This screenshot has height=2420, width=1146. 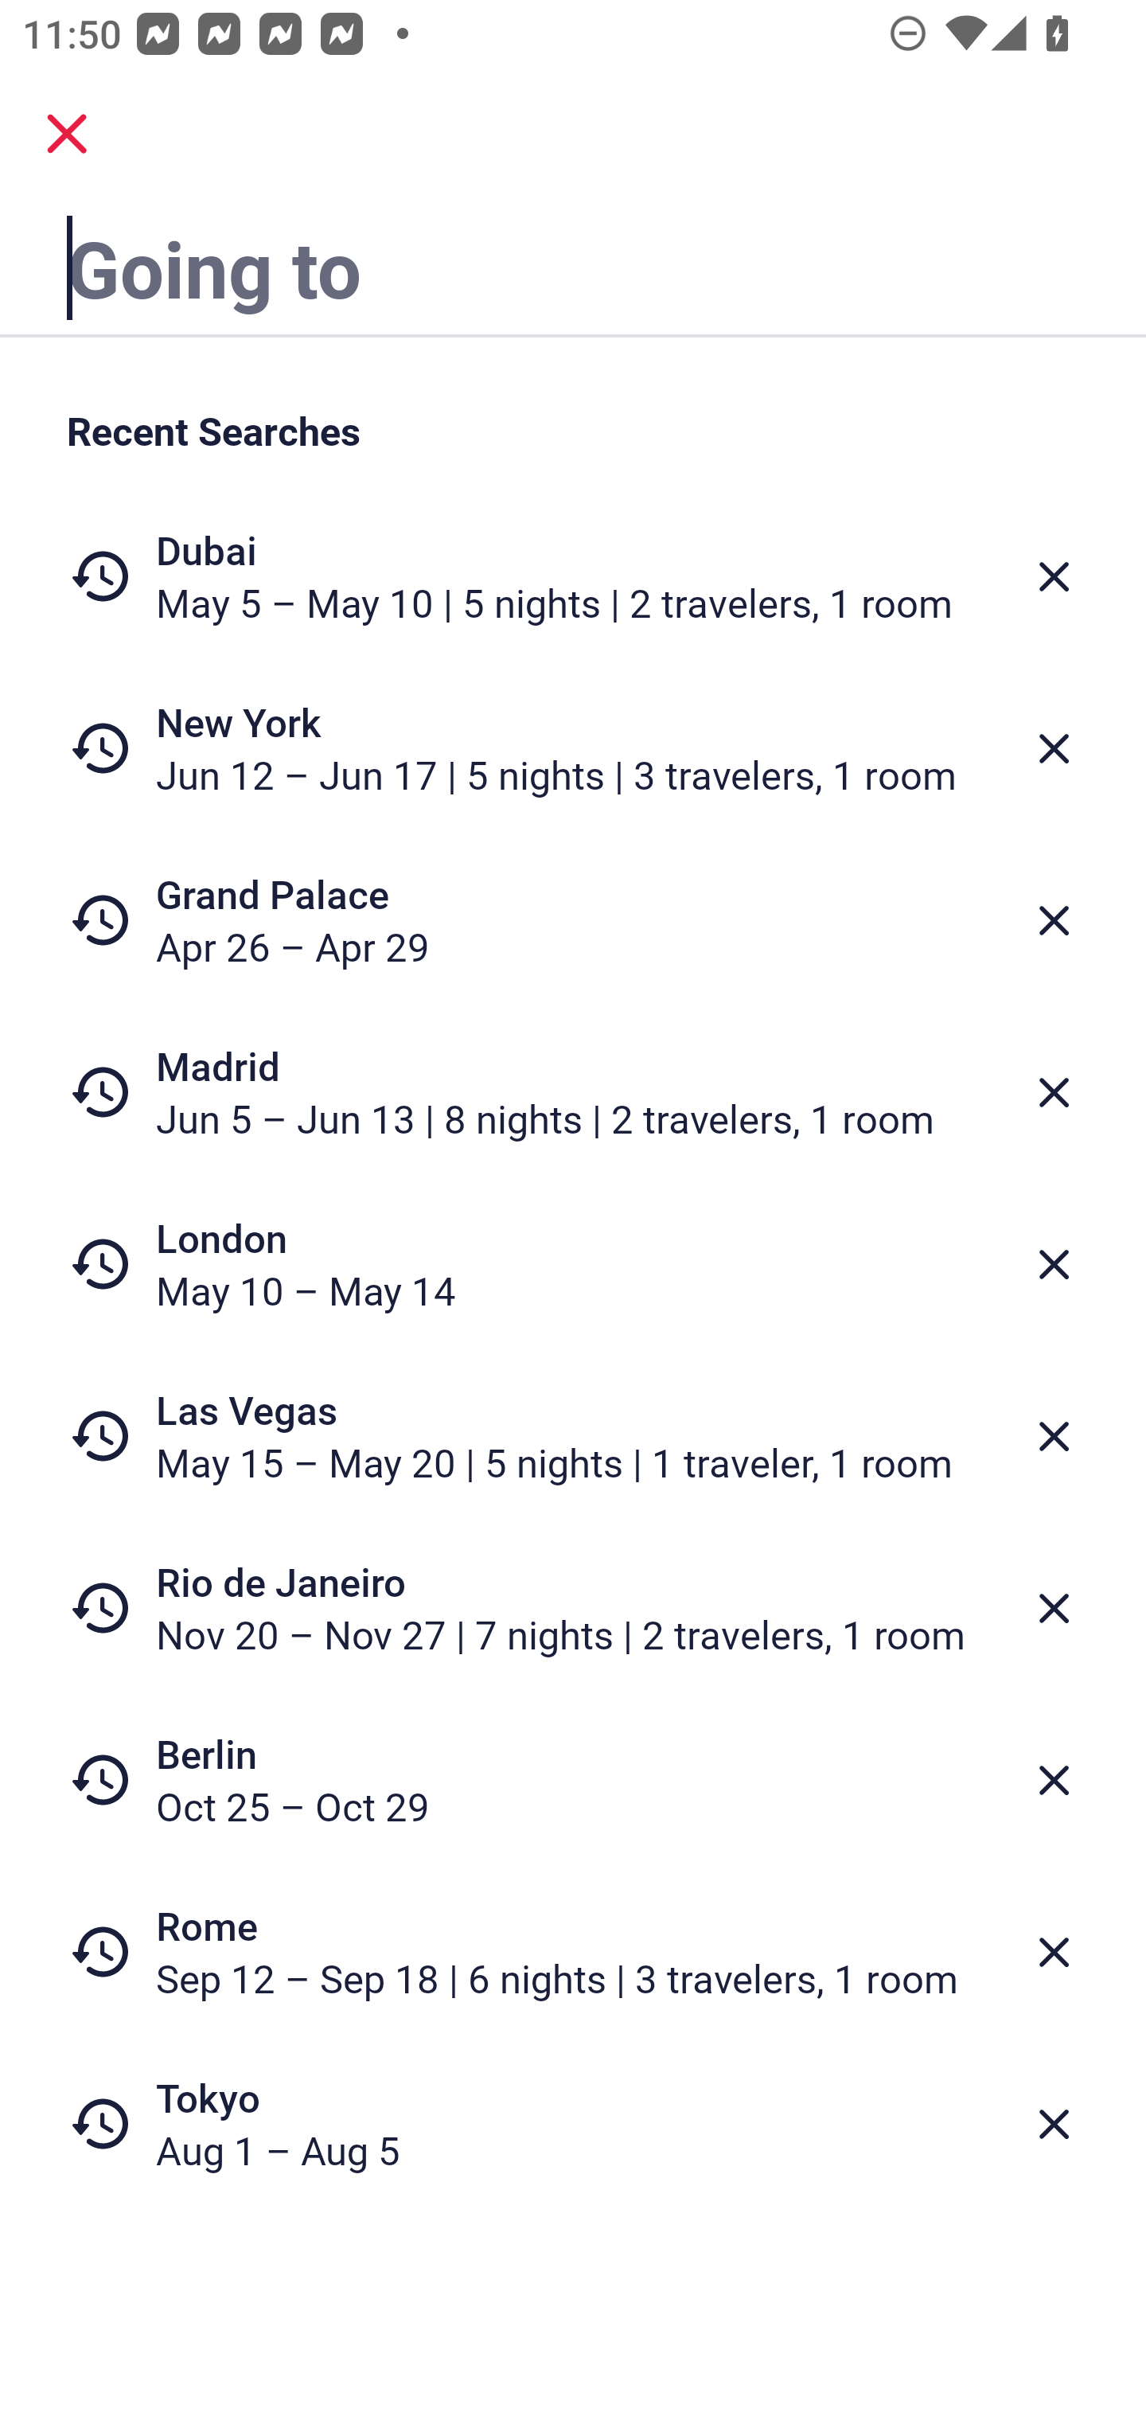 What do you see at coordinates (1054, 2125) in the screenshot?
I see `Delete from recent searches` at bounding box center [1054, 2125].